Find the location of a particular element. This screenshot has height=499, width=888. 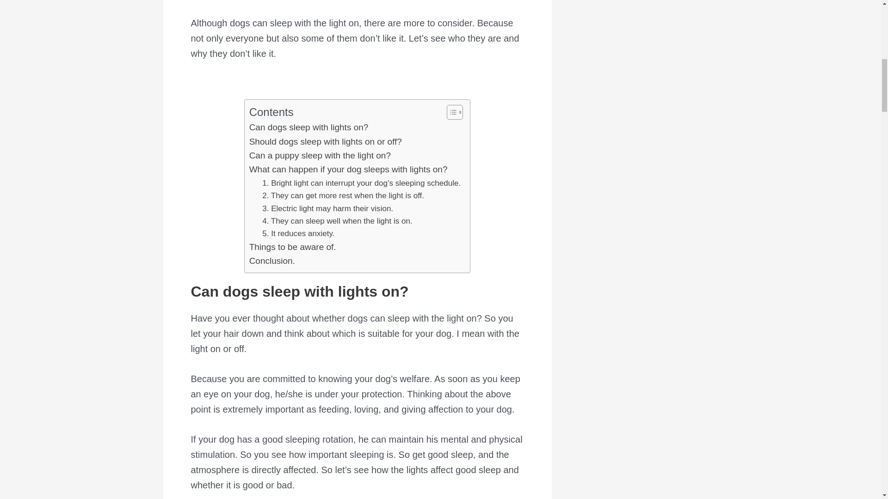

Things to be aware of. is located at coordinates (293, 247).